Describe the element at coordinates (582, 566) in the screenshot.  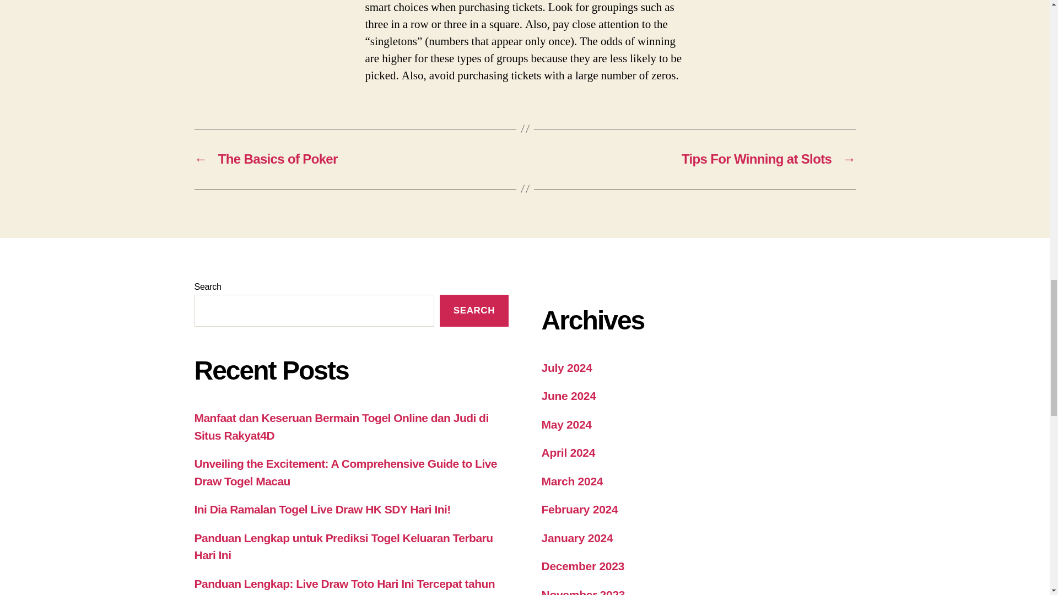
I see `December 2023` at that location.